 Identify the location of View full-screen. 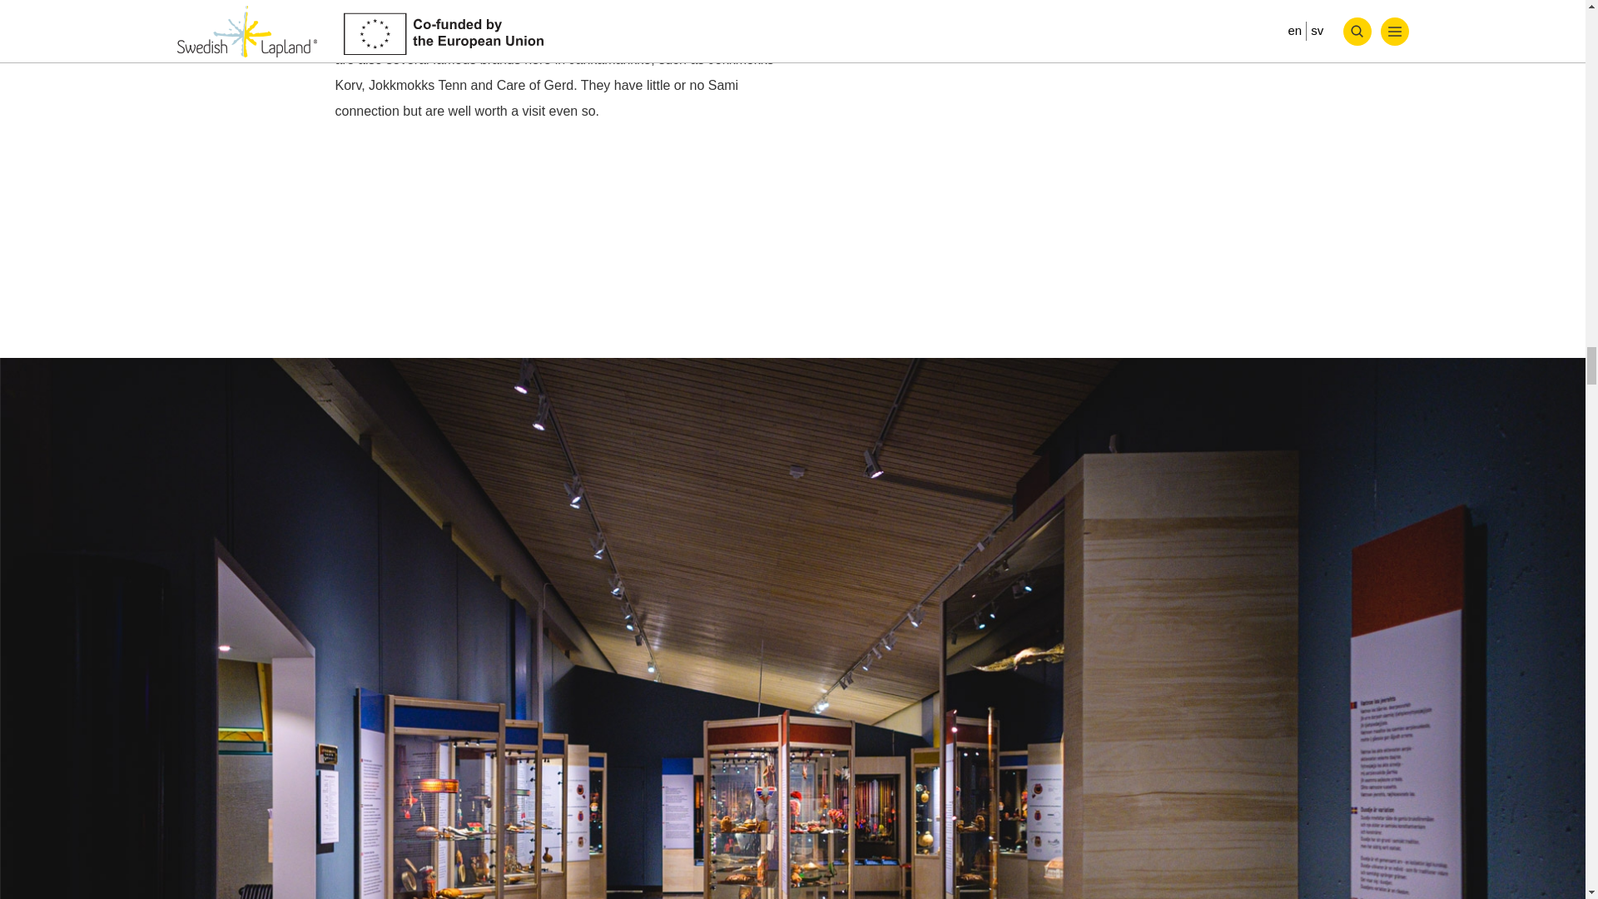
(1548, 311).